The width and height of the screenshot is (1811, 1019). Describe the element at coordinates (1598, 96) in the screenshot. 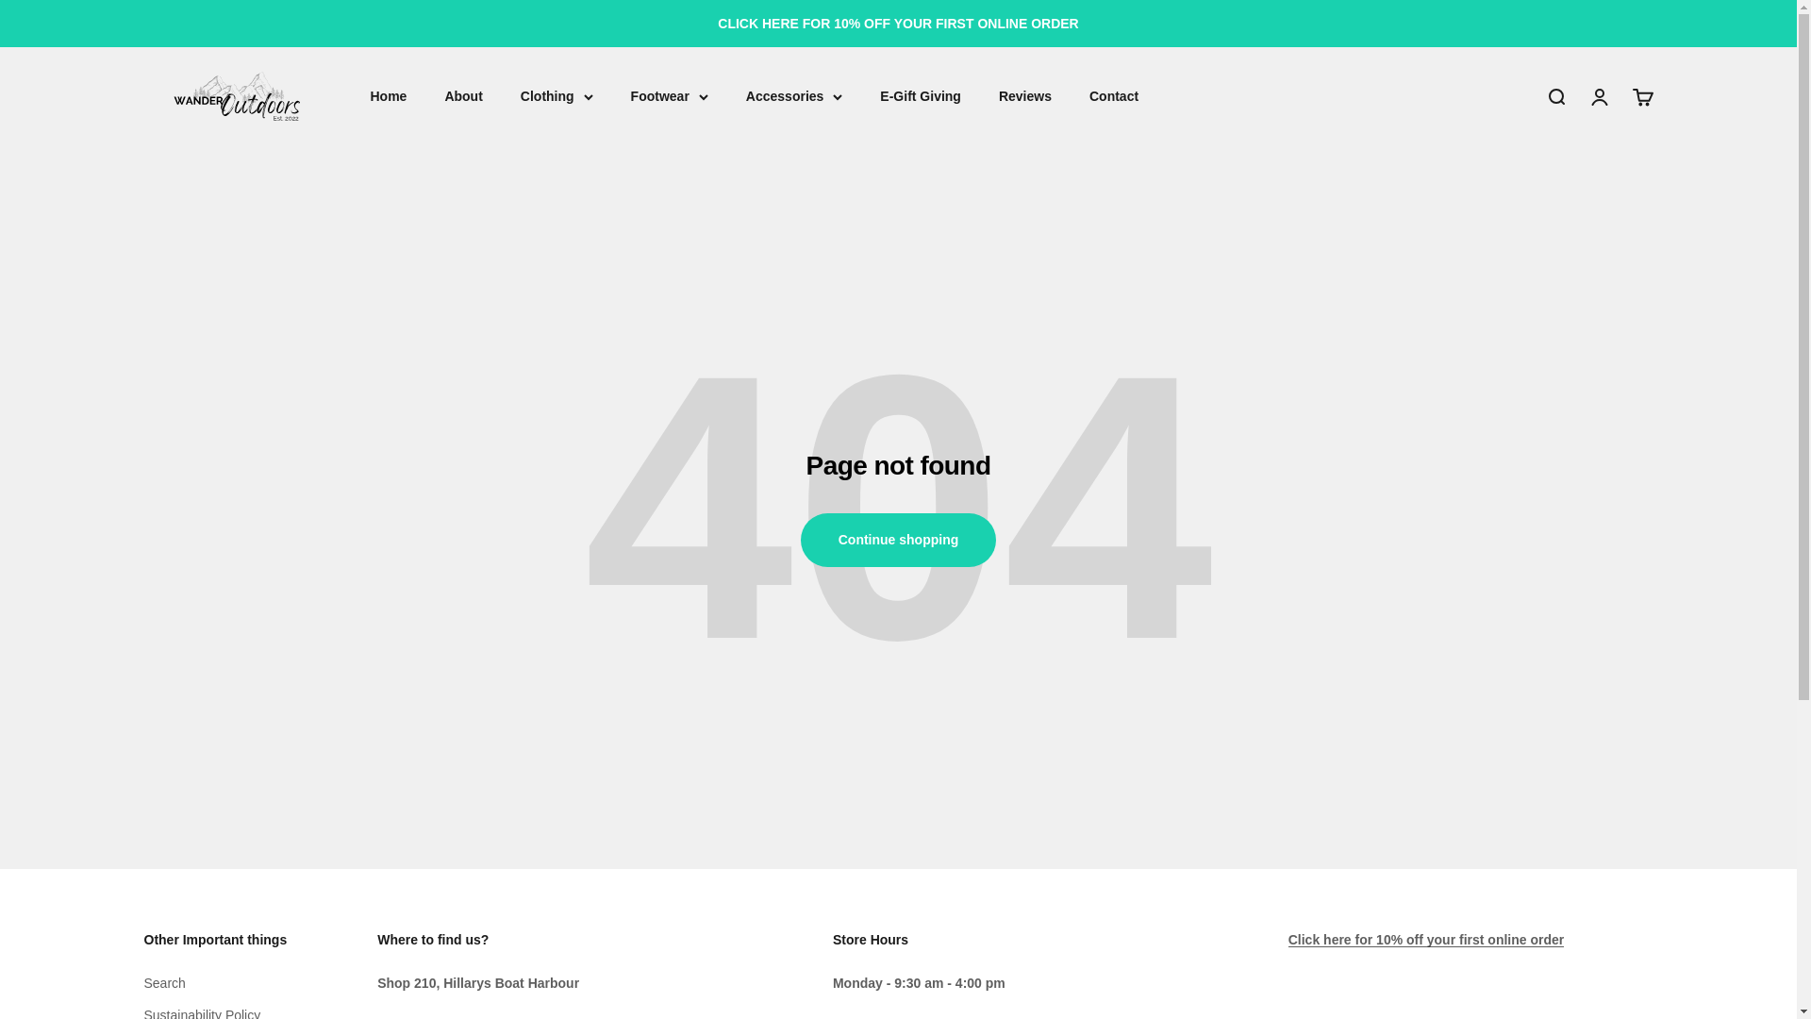

I see `Open account page` at that location.